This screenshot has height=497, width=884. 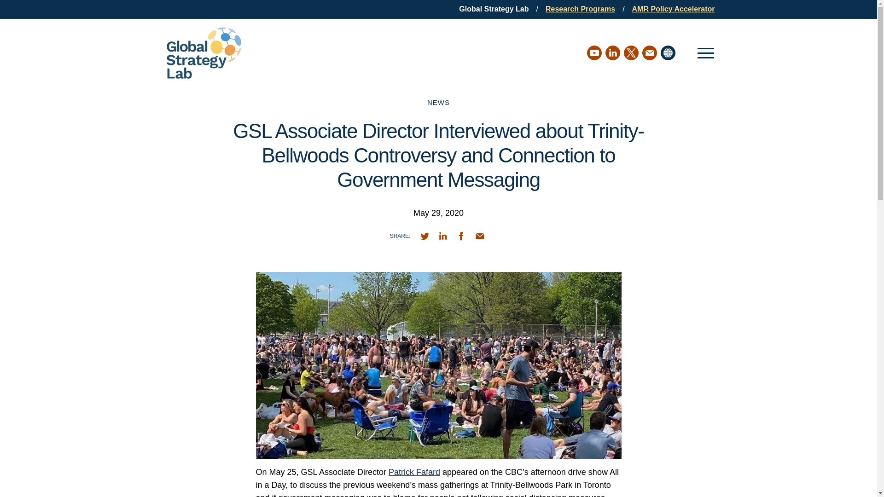 I want to click on AMR Policy Accelerator, so click(x=673, y=9).